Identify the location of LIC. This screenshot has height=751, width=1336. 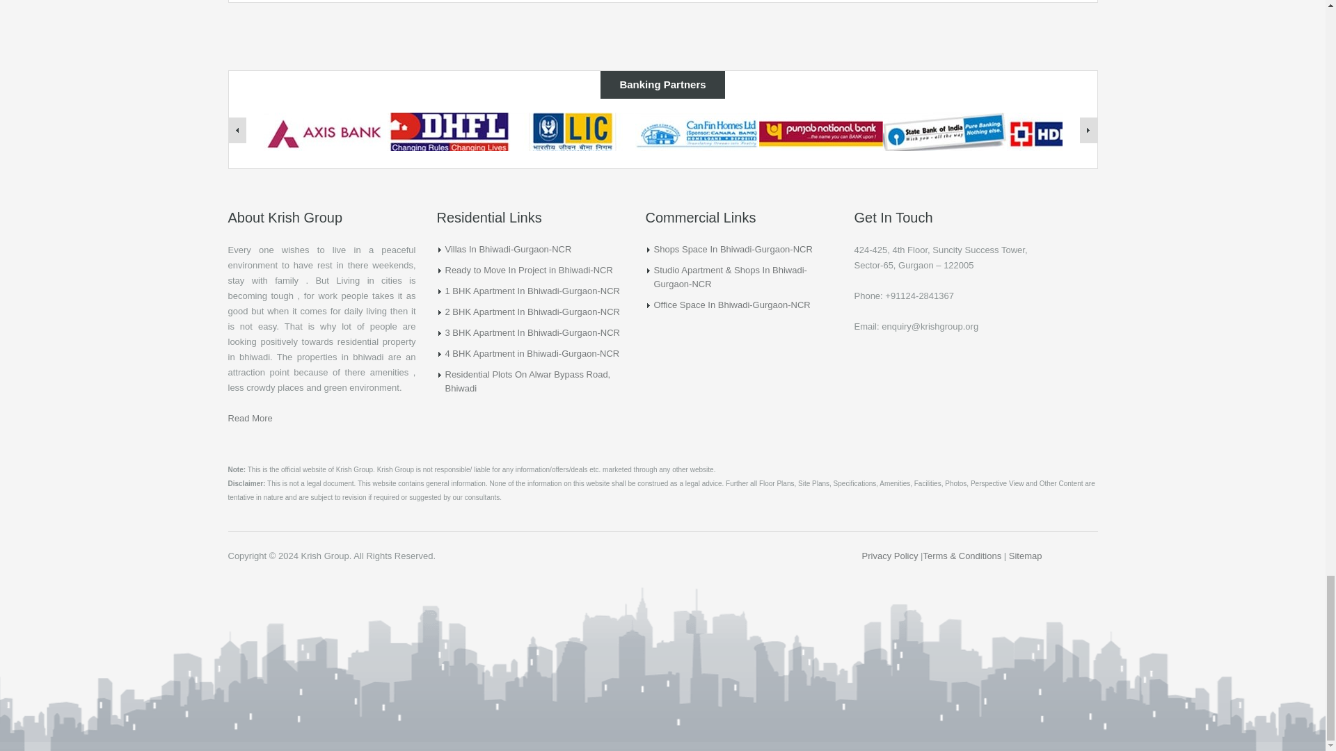
(572, 133).